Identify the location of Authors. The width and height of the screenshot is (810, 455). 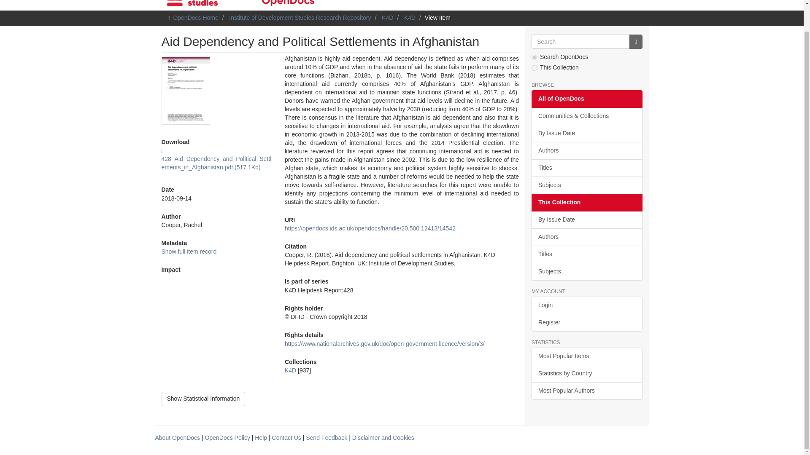
(586, 151).